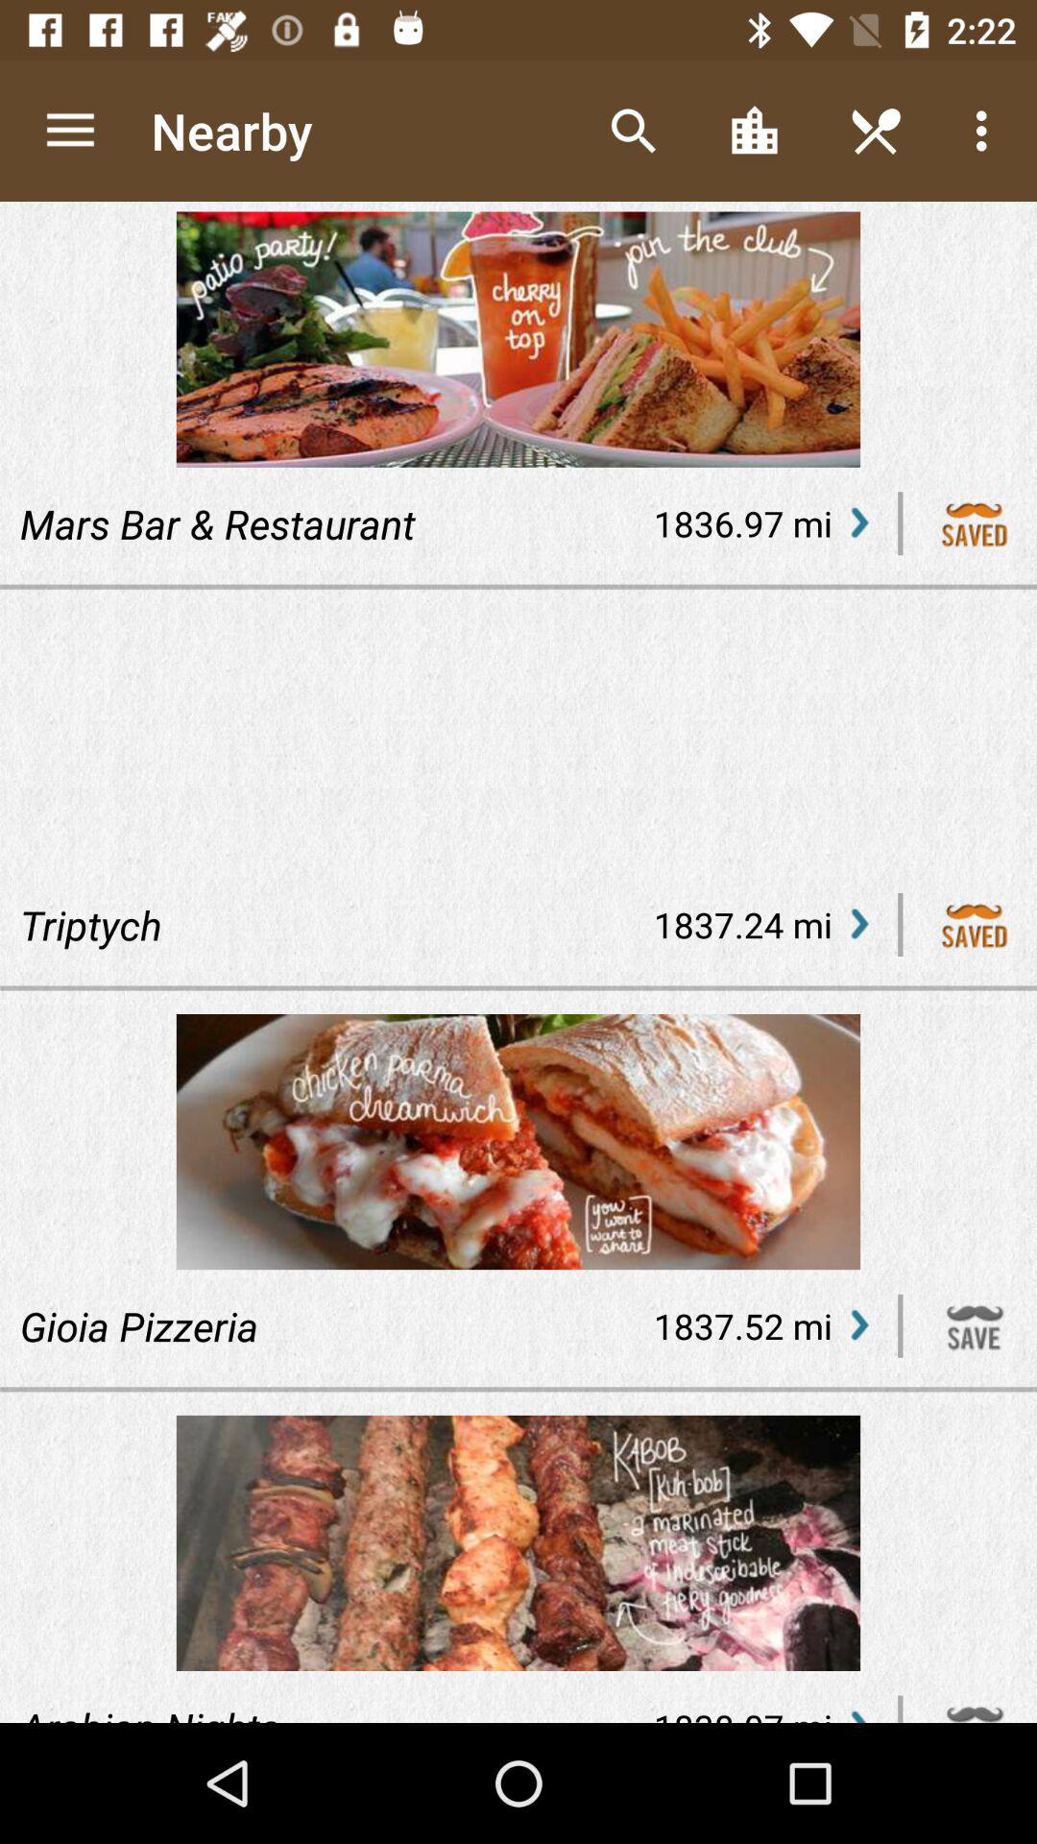  I want to click on option saved, so click(976, 924).